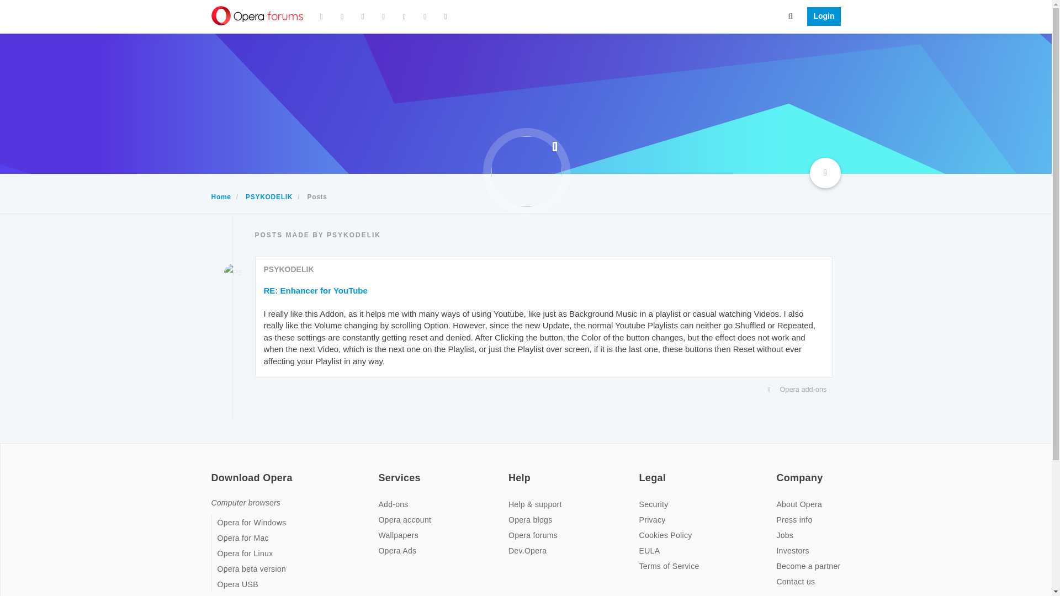  I want to click on on, so click(214, 470).